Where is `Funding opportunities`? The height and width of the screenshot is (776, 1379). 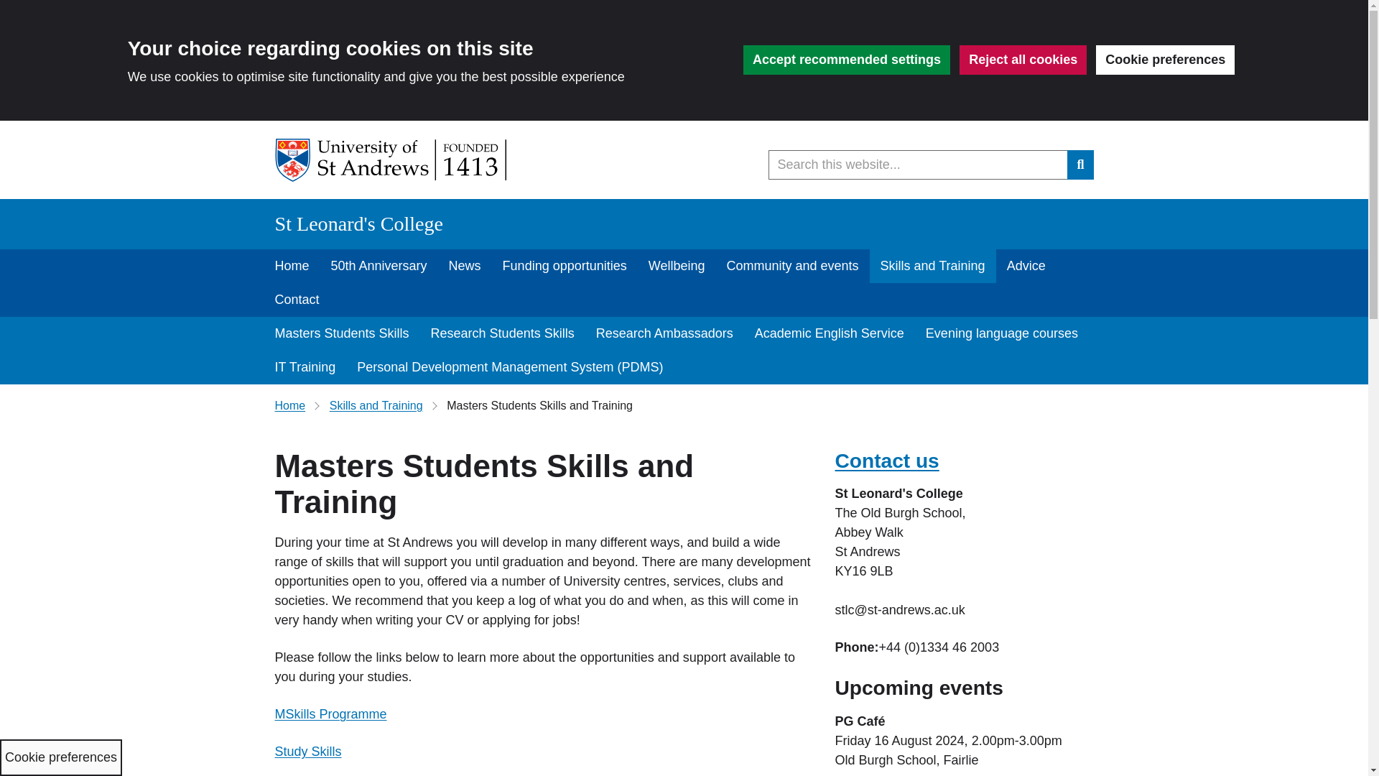
Funding opportunities is located at coordinates (565, 266).